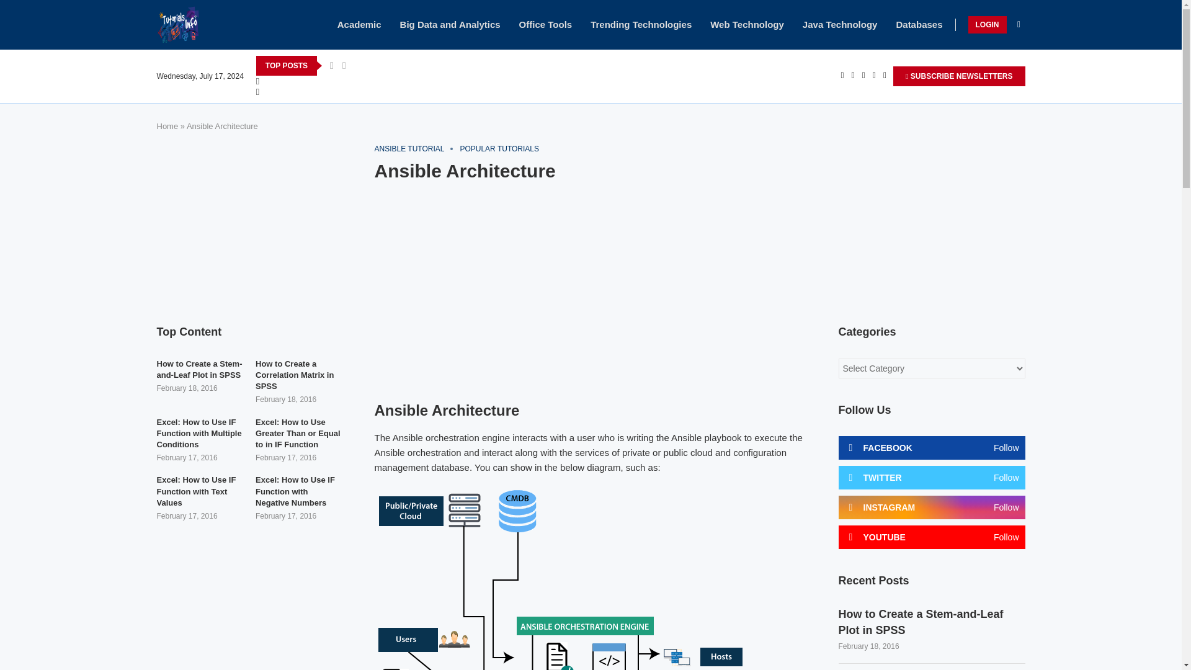 The image size is (1191, 670). What do you see at coordinates (641, 25) in the screenshot?
I see `Trending Technologies` at bounding box center [641, 25].